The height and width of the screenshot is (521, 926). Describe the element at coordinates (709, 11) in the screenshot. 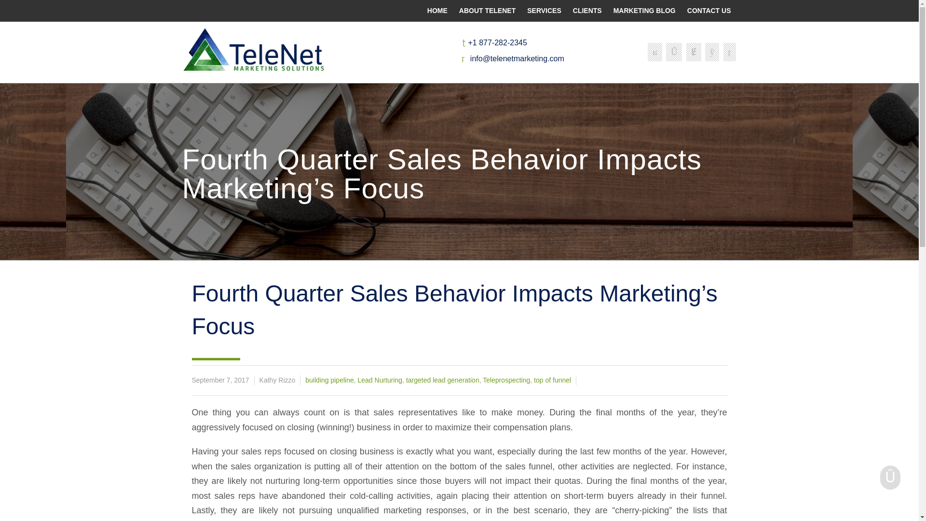

I see `CONTACT US` at that location.